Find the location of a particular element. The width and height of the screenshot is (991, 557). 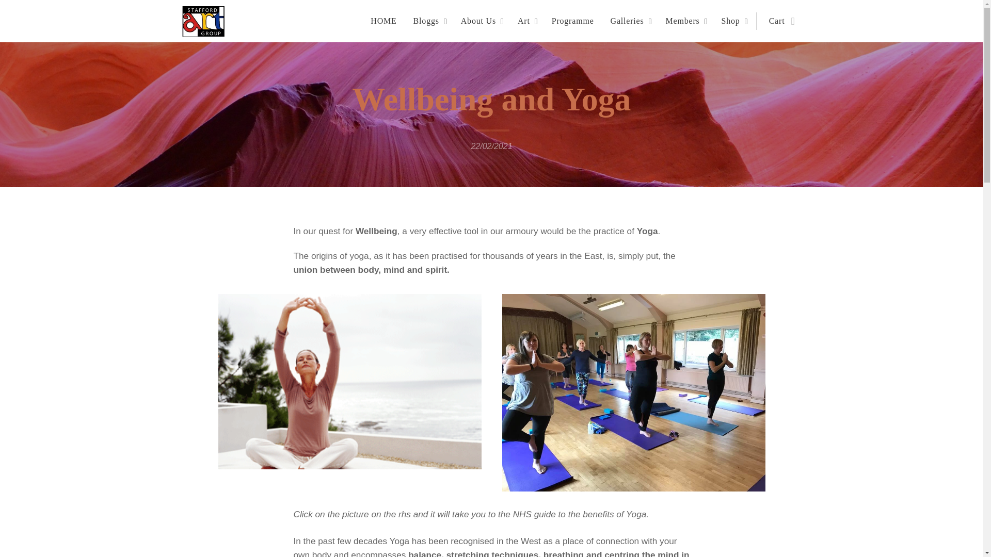

About Us is located at coordinates (481, 21).